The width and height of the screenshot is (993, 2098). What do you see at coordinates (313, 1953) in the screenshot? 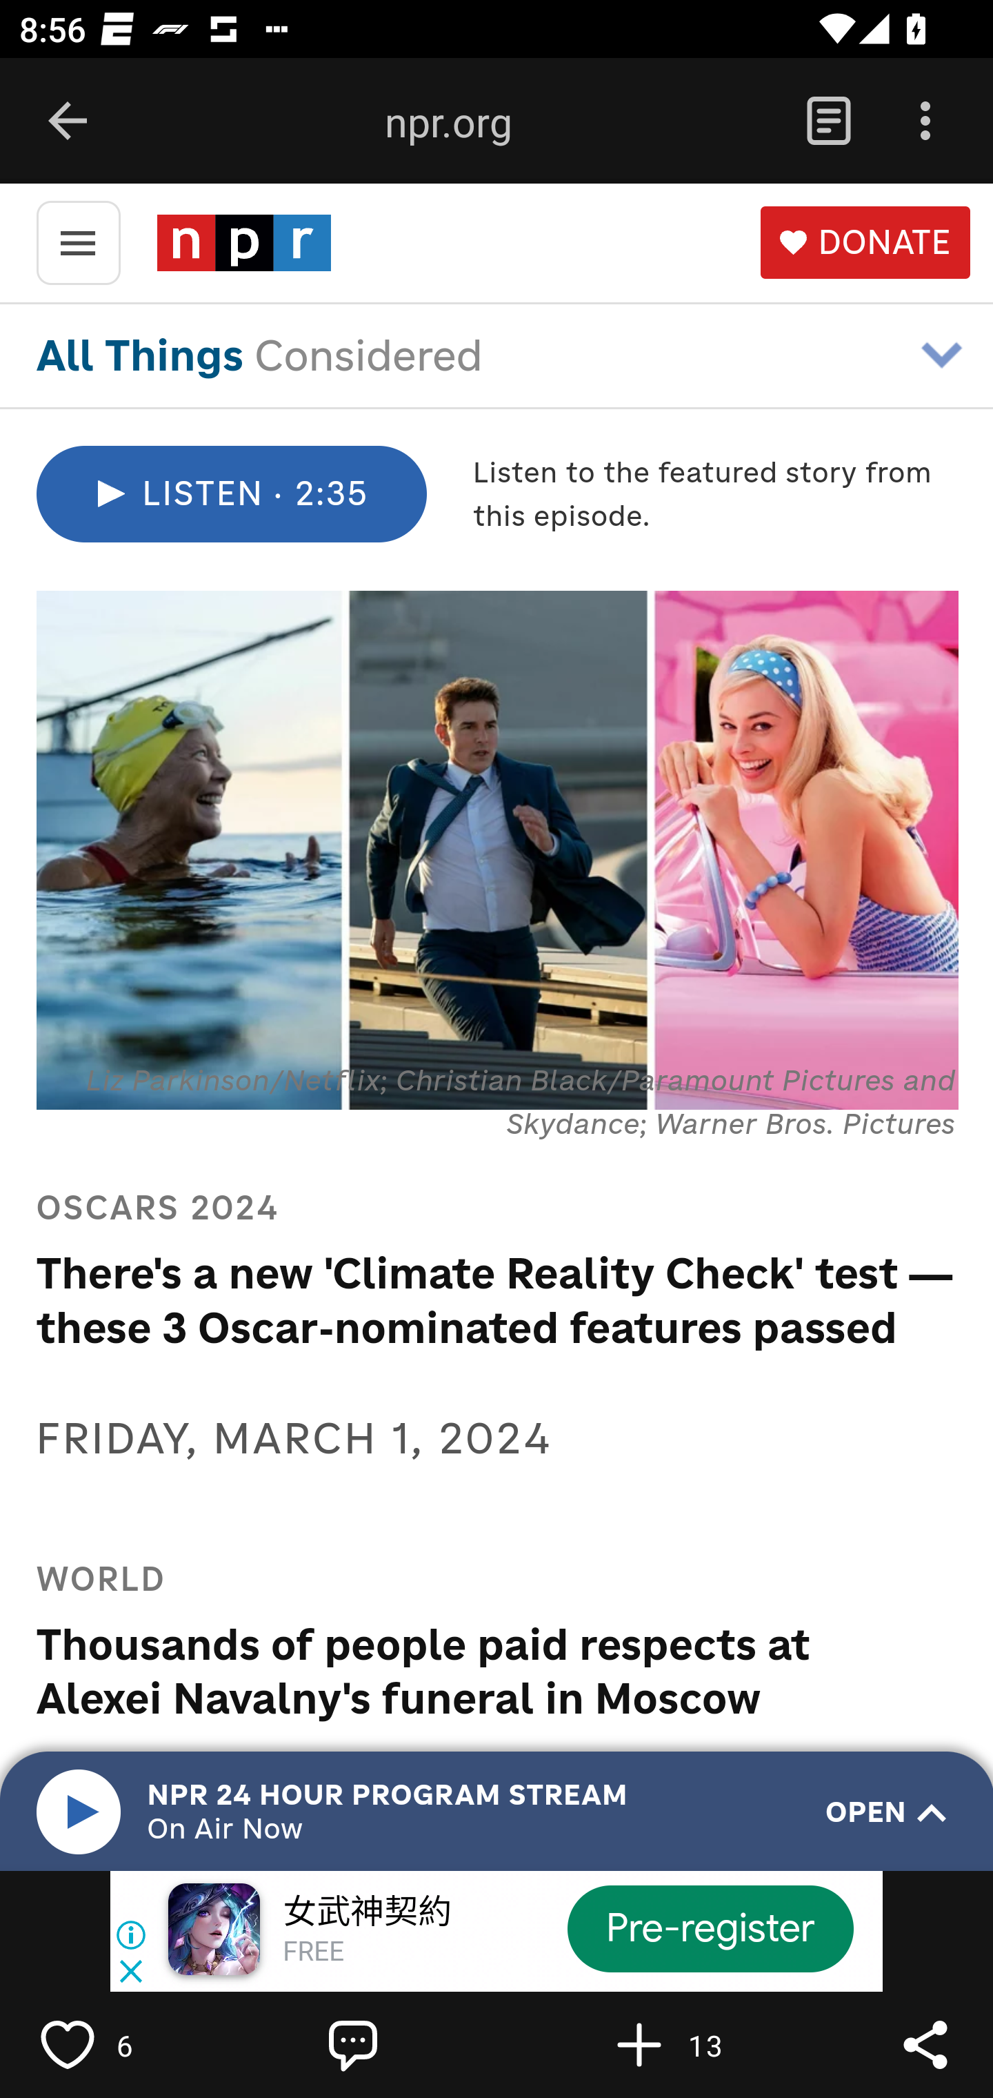
I see `FREE` at bounding box center [313, 1953].